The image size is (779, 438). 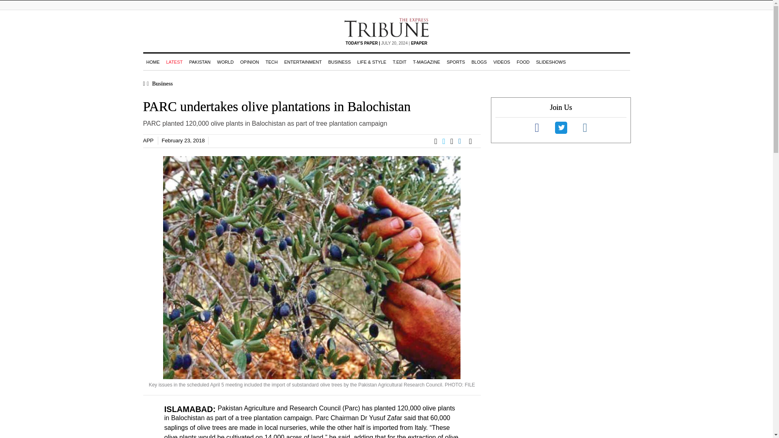 What do you see at coordinates (473, 141) in the screenshot?
I see `EMAIL` at bounding box center [473, 141].